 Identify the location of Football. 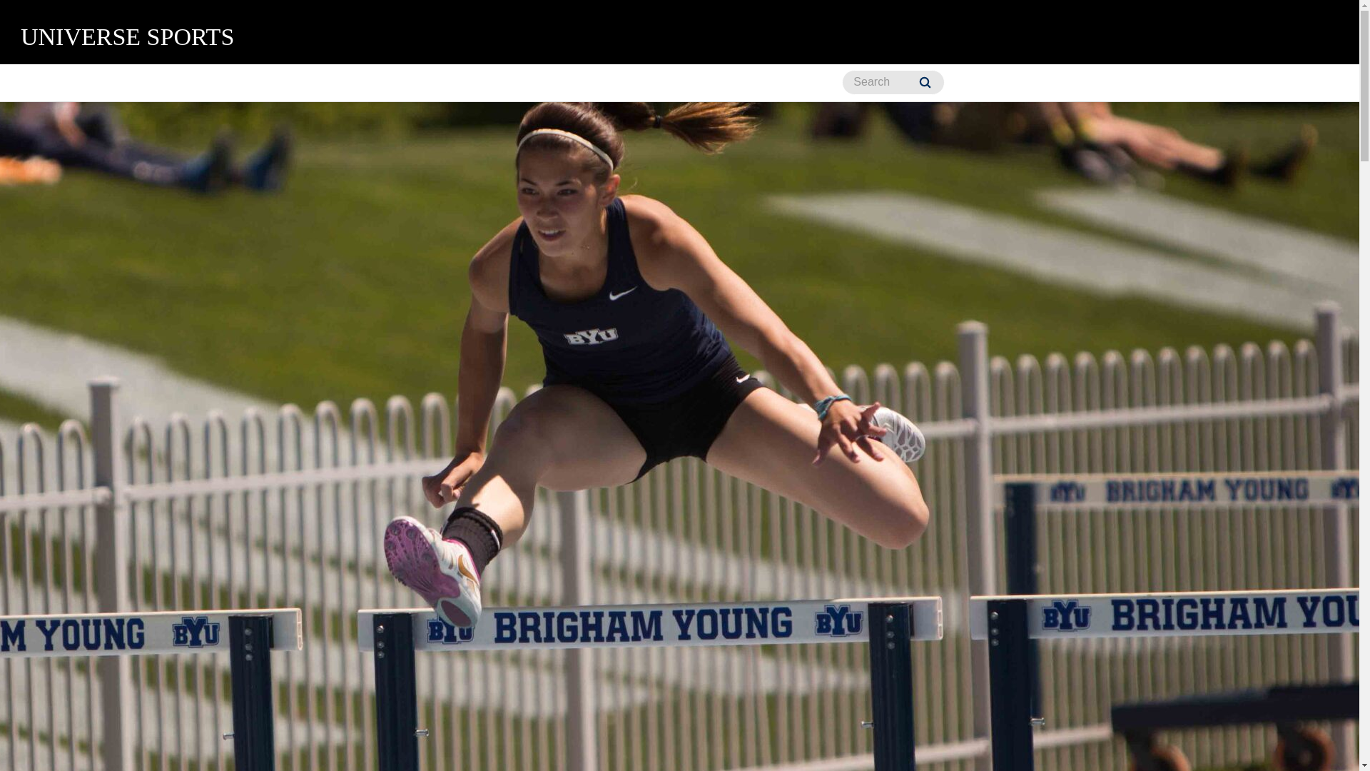
(380, 83).